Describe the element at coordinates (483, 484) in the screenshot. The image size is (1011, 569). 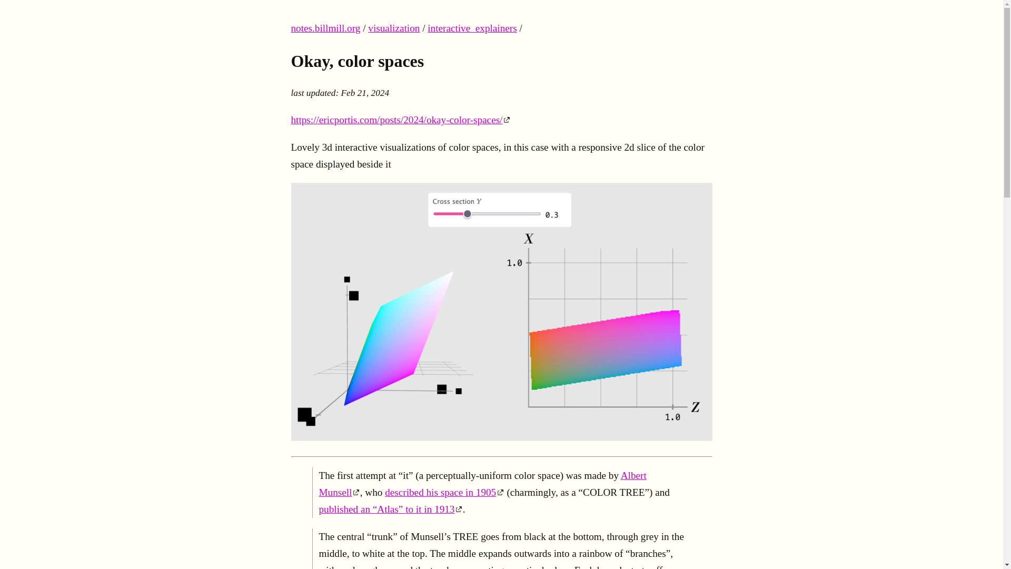
I see `Albert Munsell` at that location.